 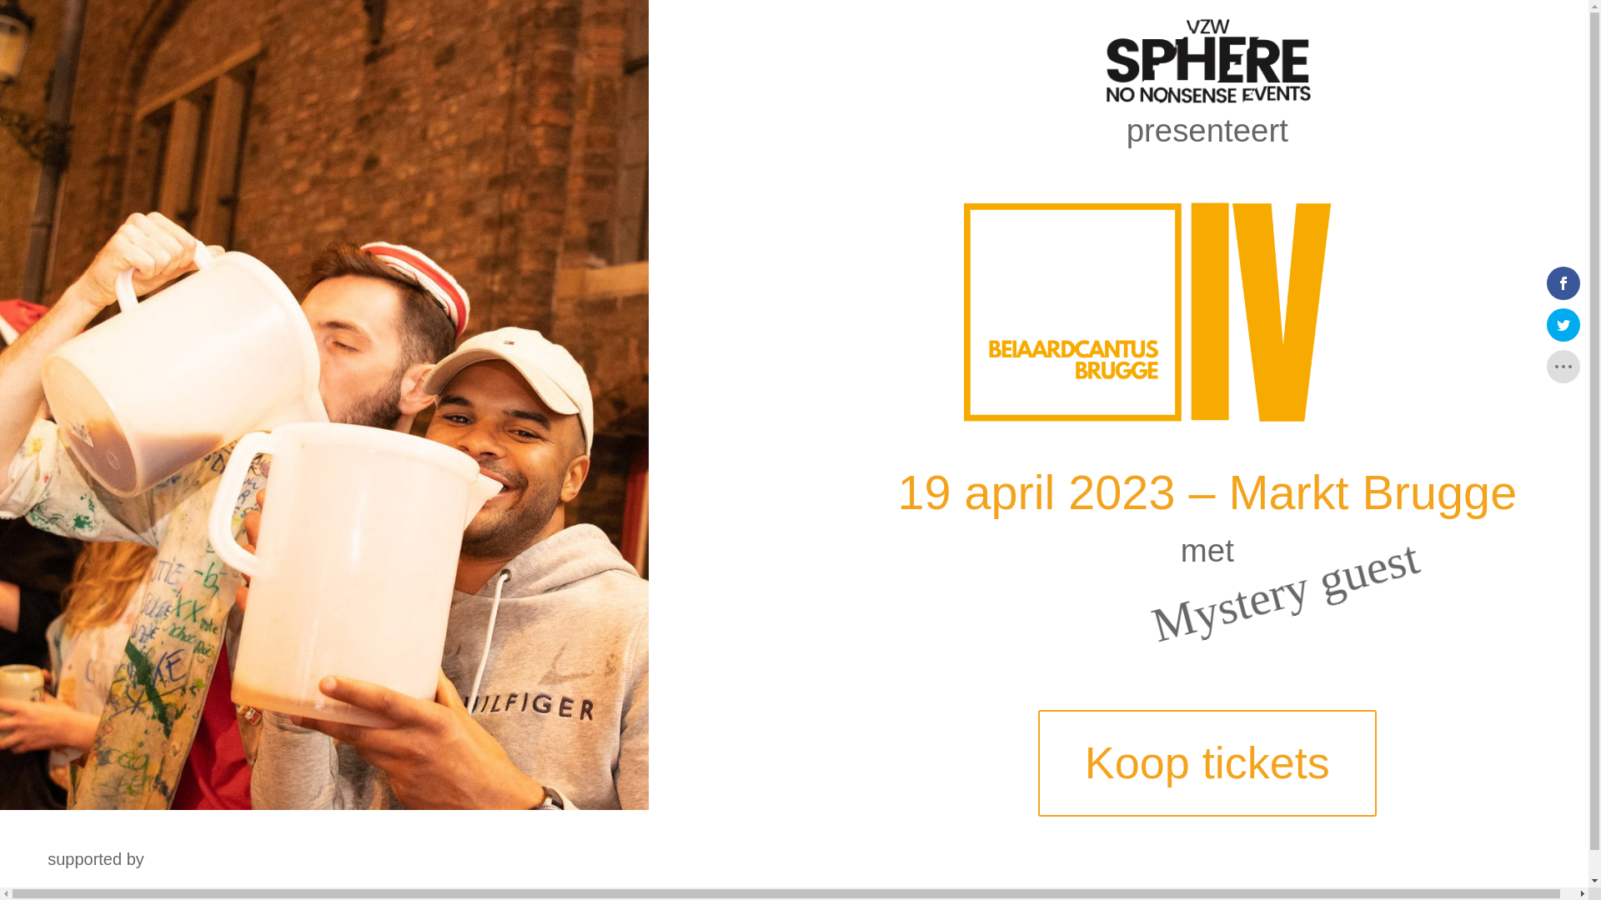 What do you see at coordinates (1207, 61) in the screenshot?
I see `SphereTrans` at bounding box center [1207, 61].